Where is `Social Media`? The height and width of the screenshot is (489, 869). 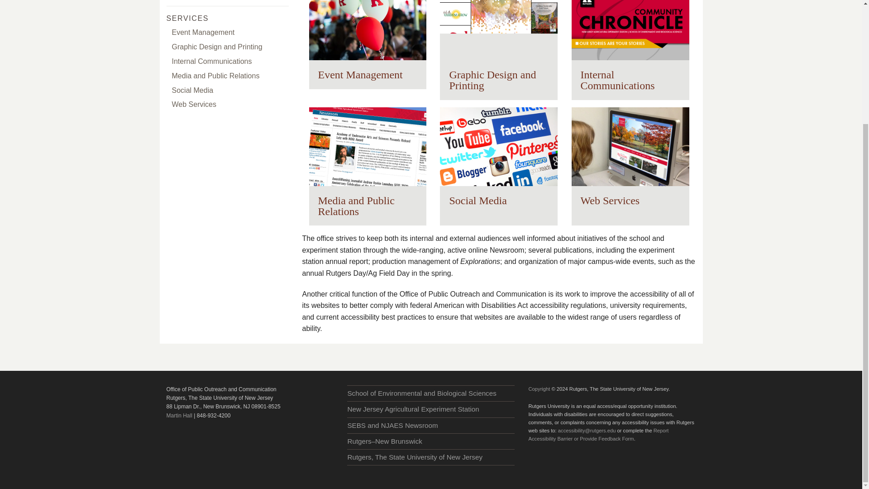
Social Media is located at coordinates (227, 91).